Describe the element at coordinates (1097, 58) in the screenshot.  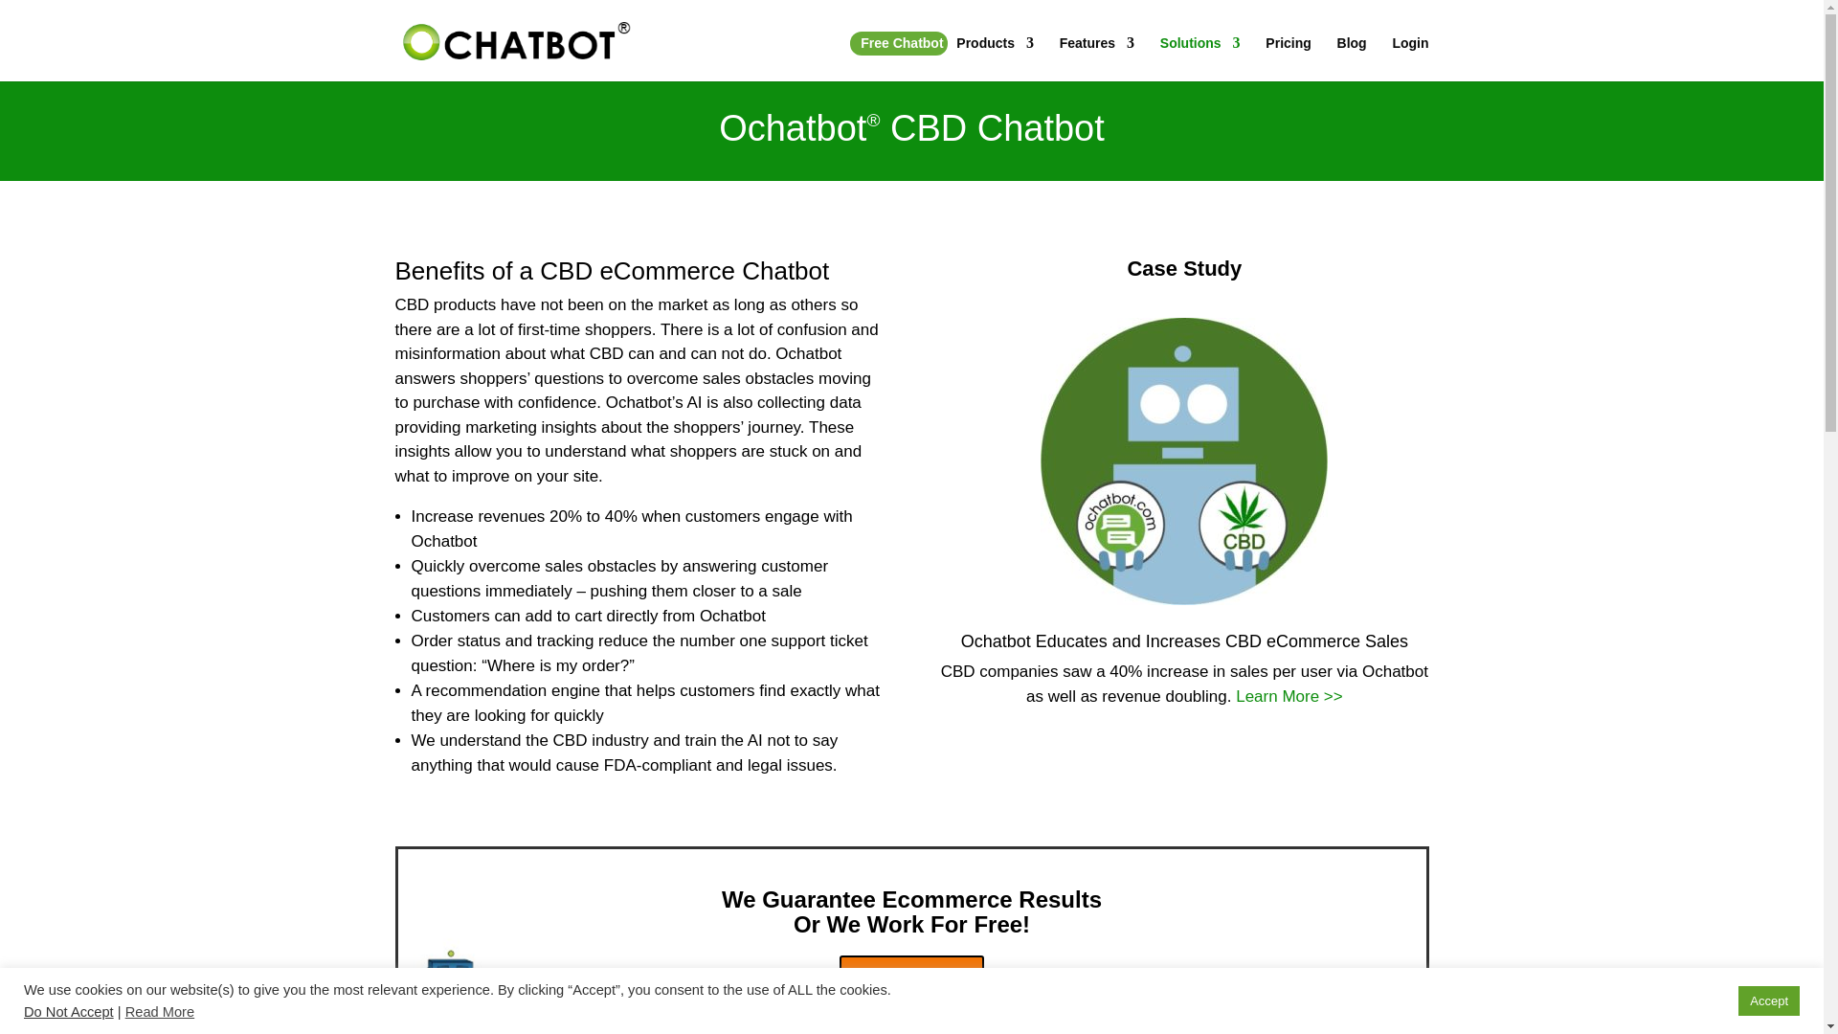
I see `Features` at that location.